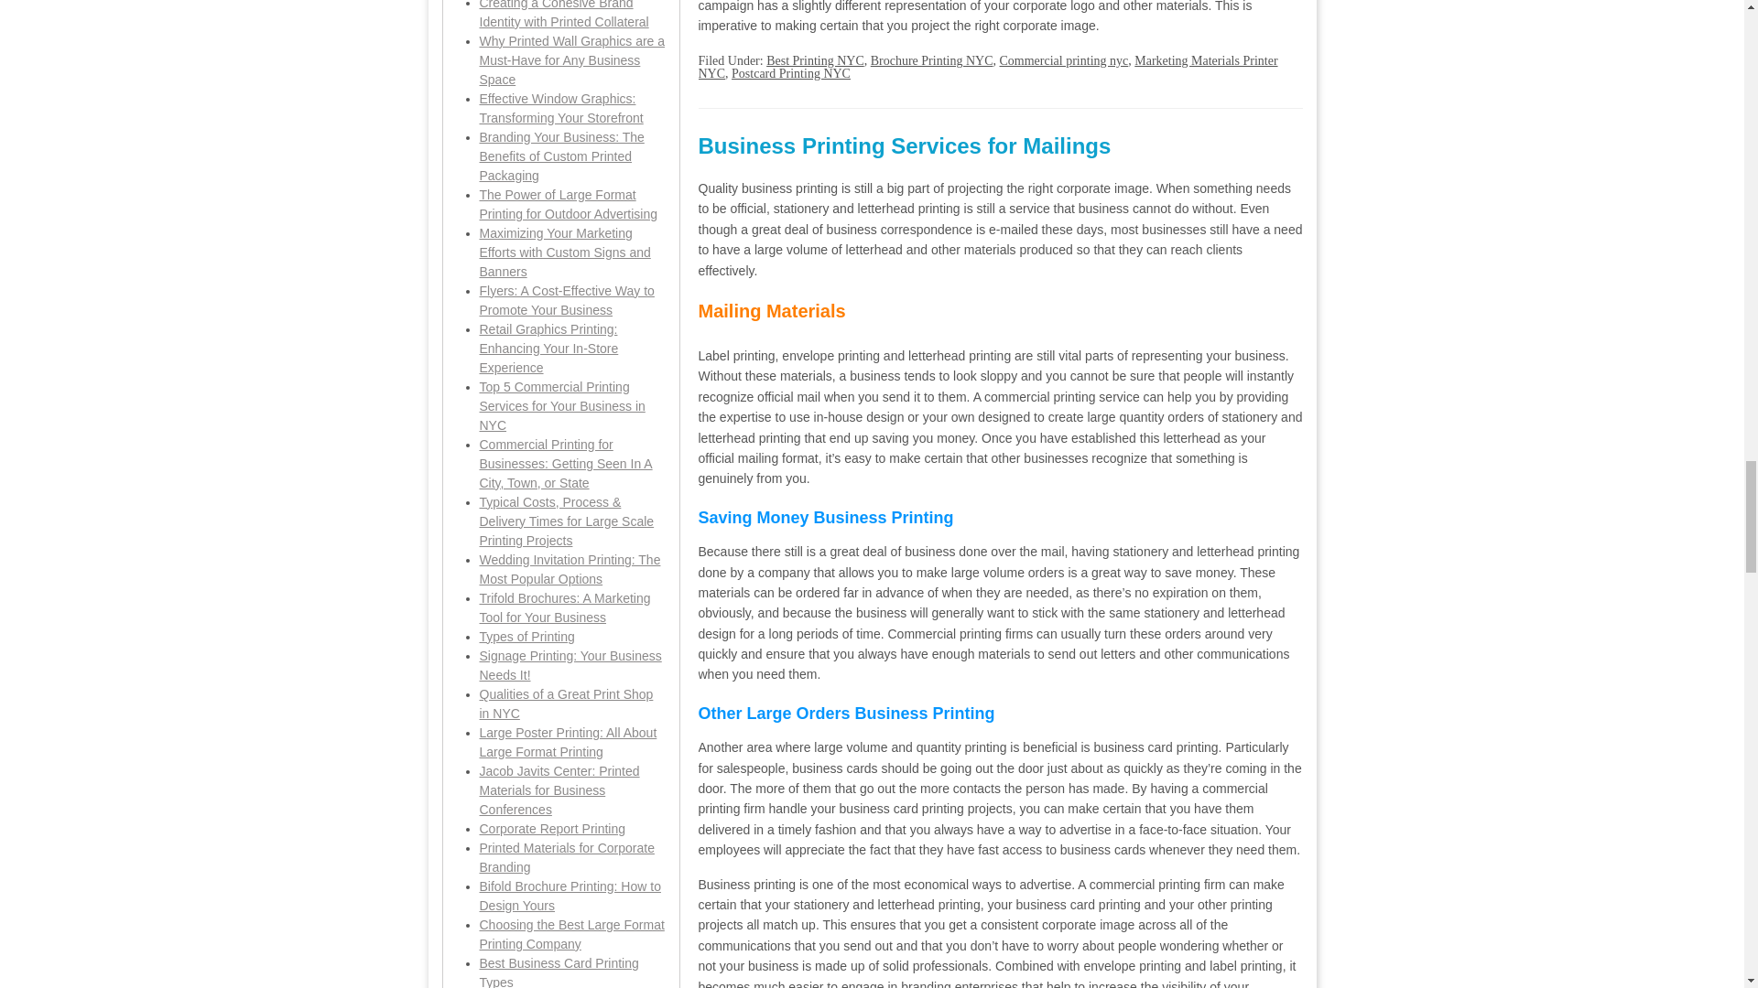 The image size is (1758, 988). I want to click on Flyers: A Cost-Effective Way to Promote Your Business, so click(567, 300).